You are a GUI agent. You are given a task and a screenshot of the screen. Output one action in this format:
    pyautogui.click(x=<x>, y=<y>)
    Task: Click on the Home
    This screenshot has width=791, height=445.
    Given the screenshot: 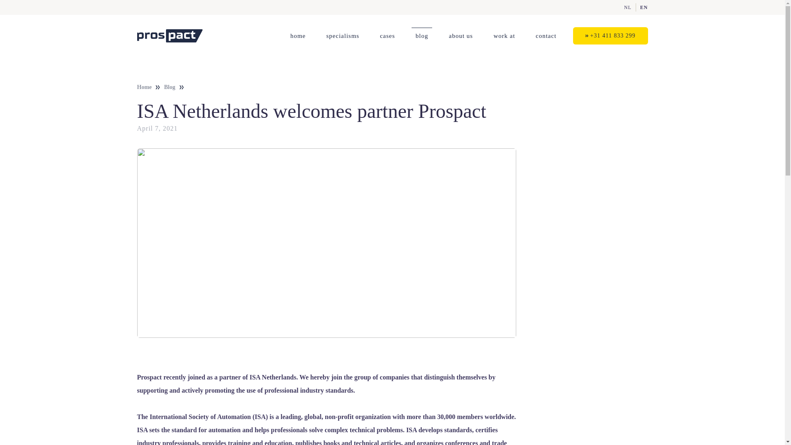 What is the action you would take?
    pyautogui.click(x=144, y=87)
    